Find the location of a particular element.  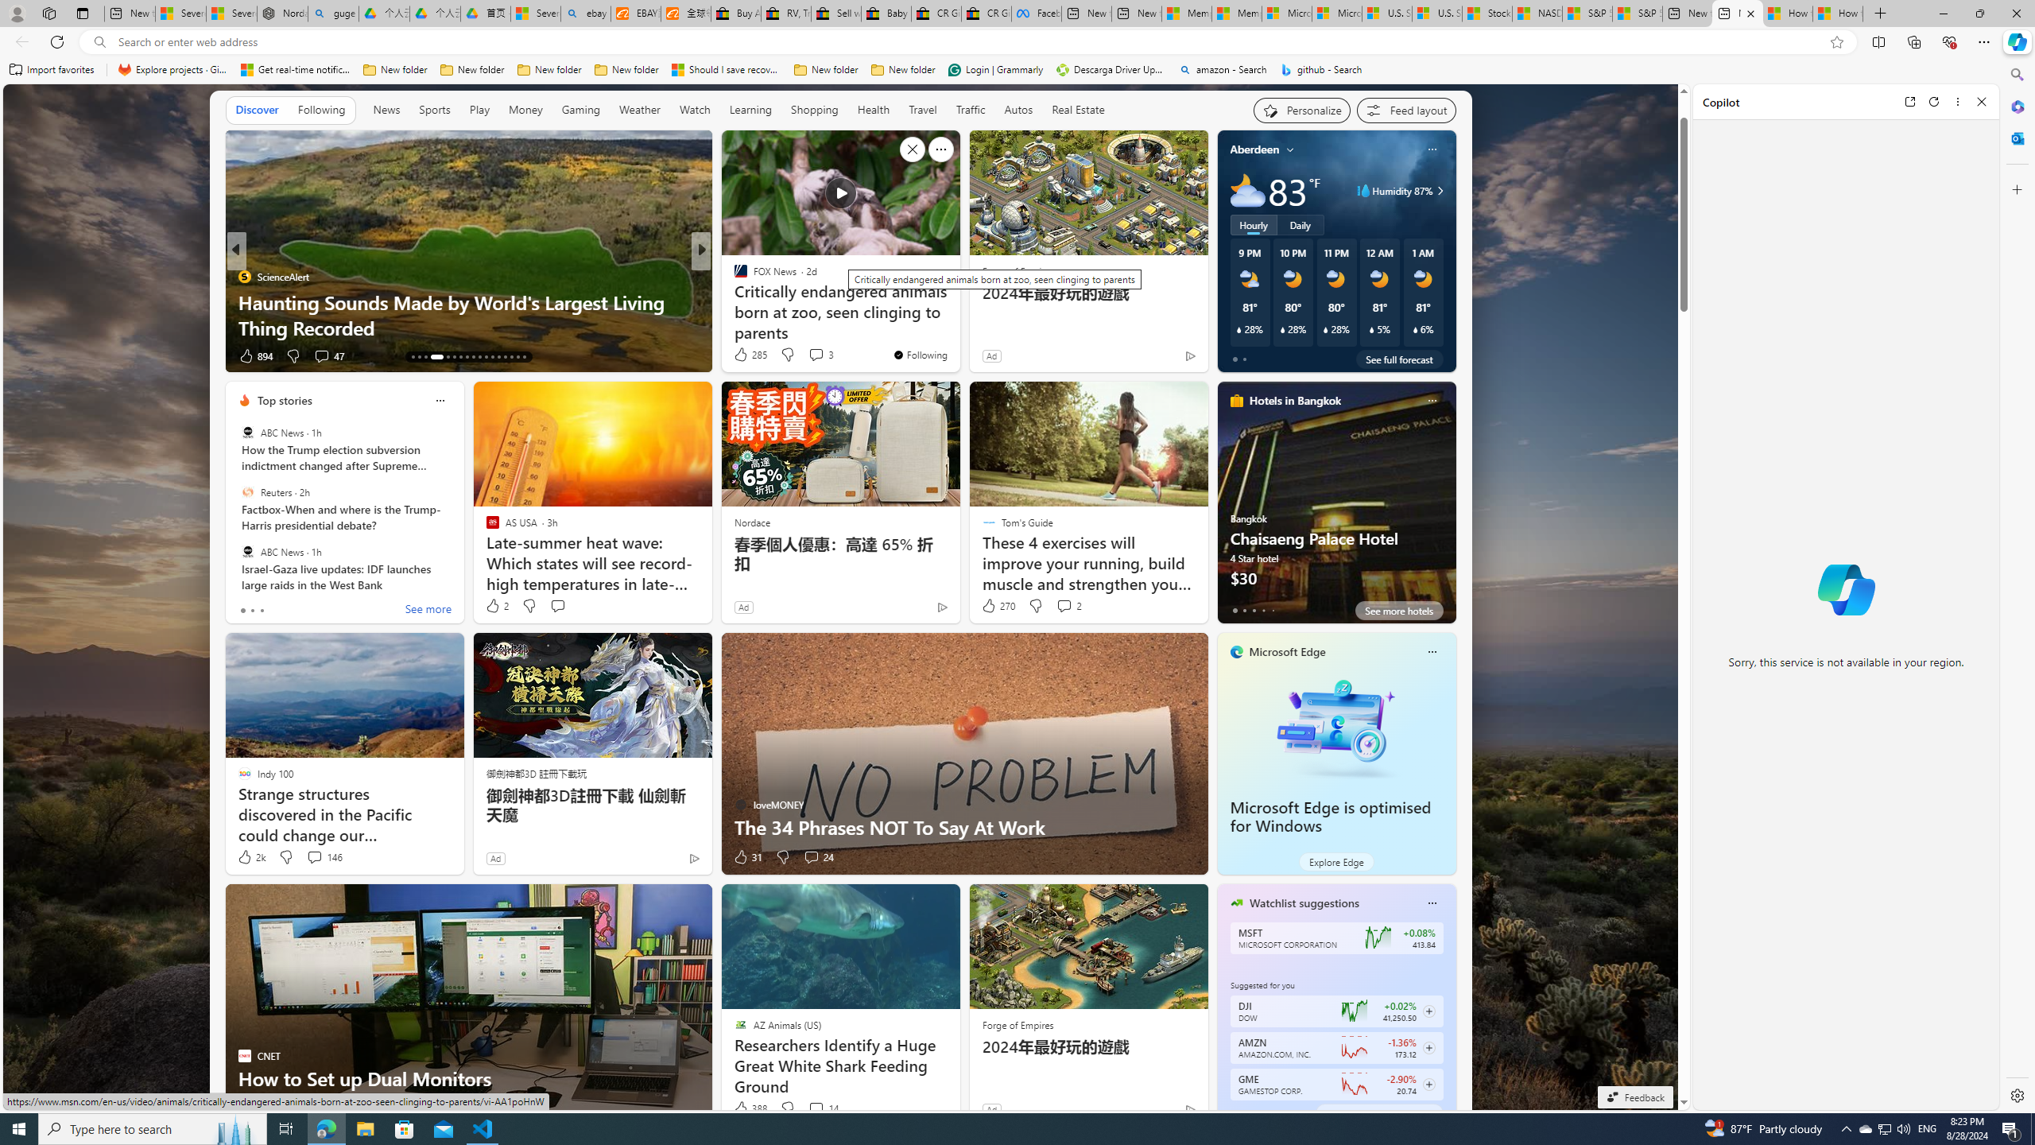

AutomationID: tab-24 is located at coordinates (492, 357).